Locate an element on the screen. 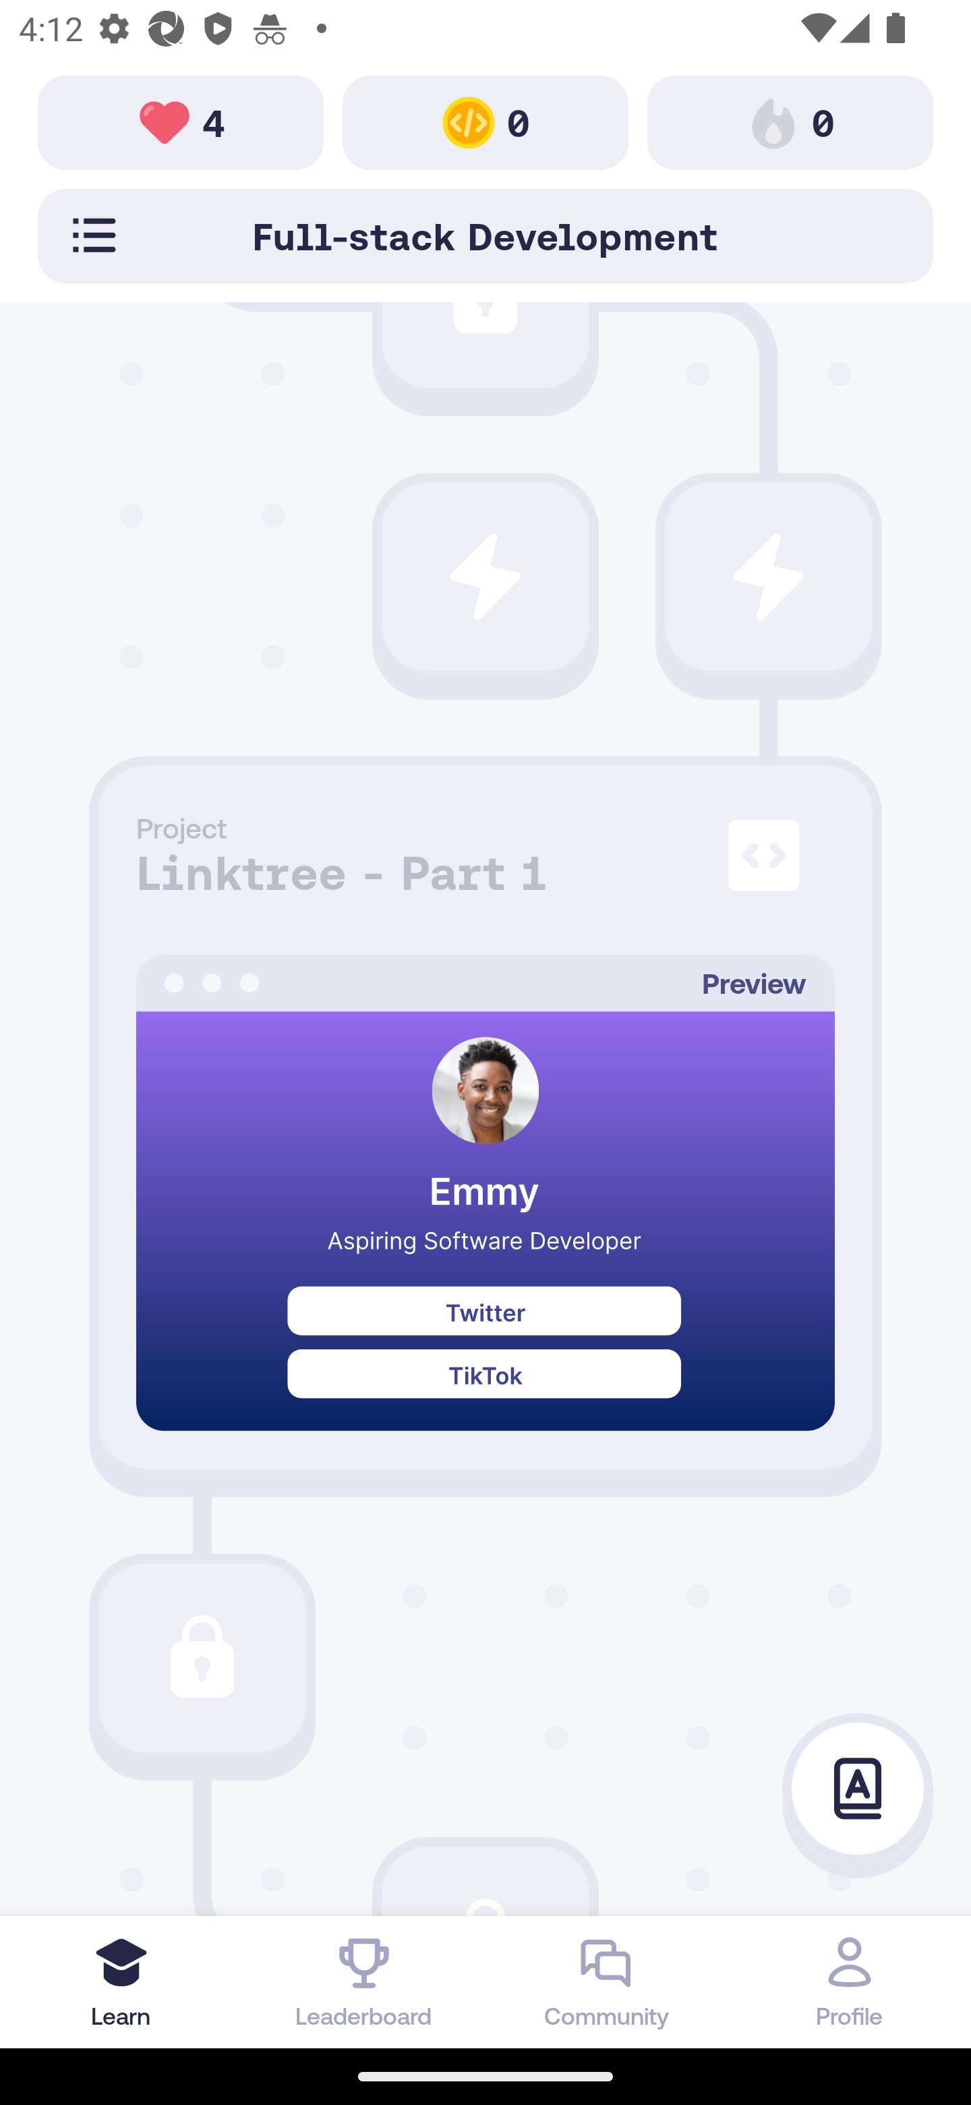 This screenshot has height=2105, width=971. Leaderboard is located at coordinates (364, 1982).